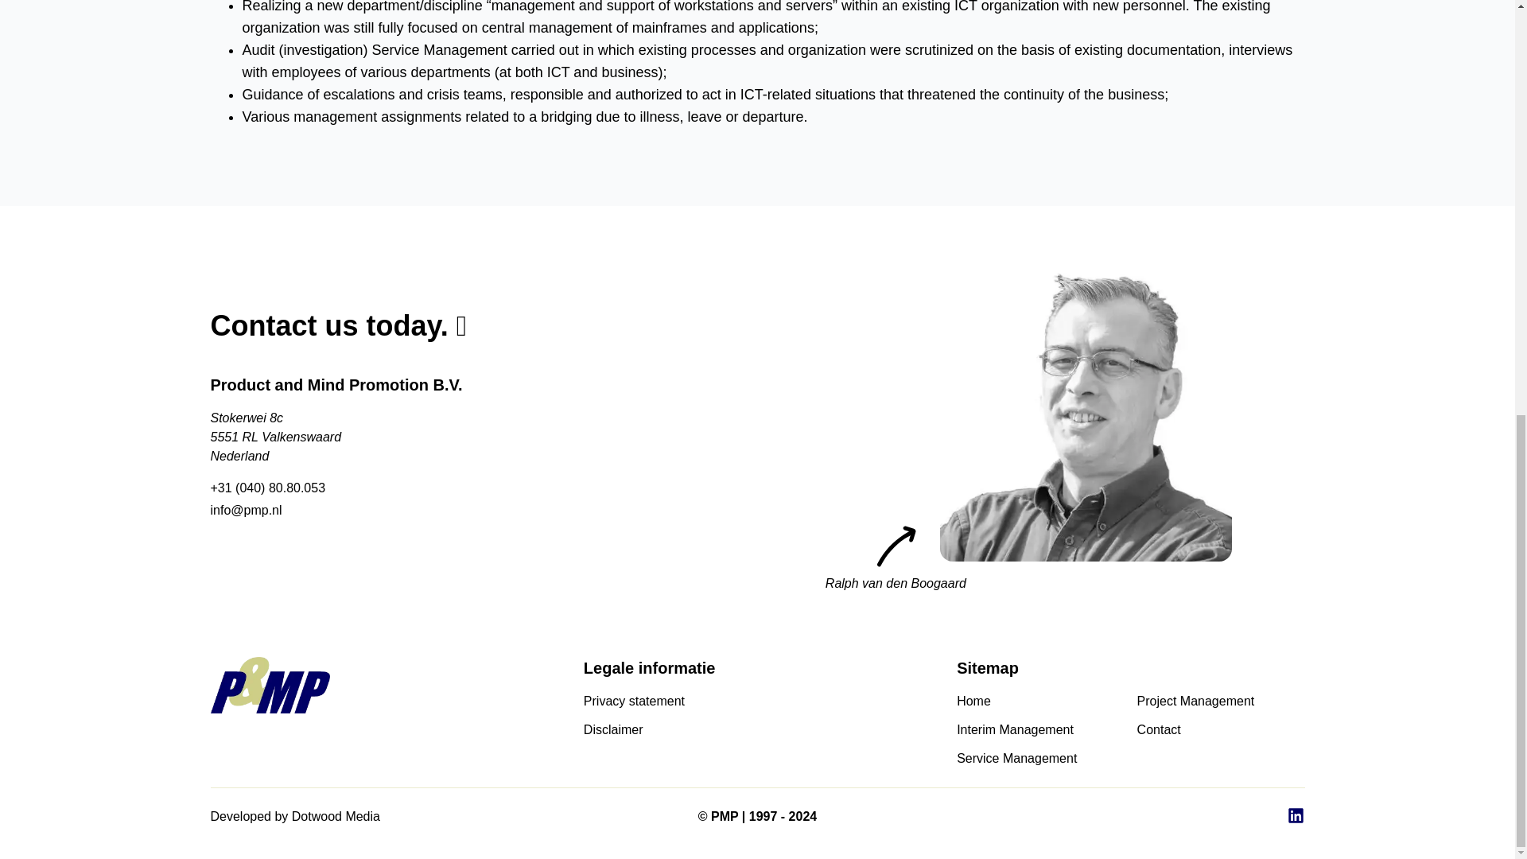 The width and height of the screenshot is (1527, 859). What do you see at coordinates (1222, 702) in the screenshot?
I see `Project Management` at bounding box center [1222, 702].